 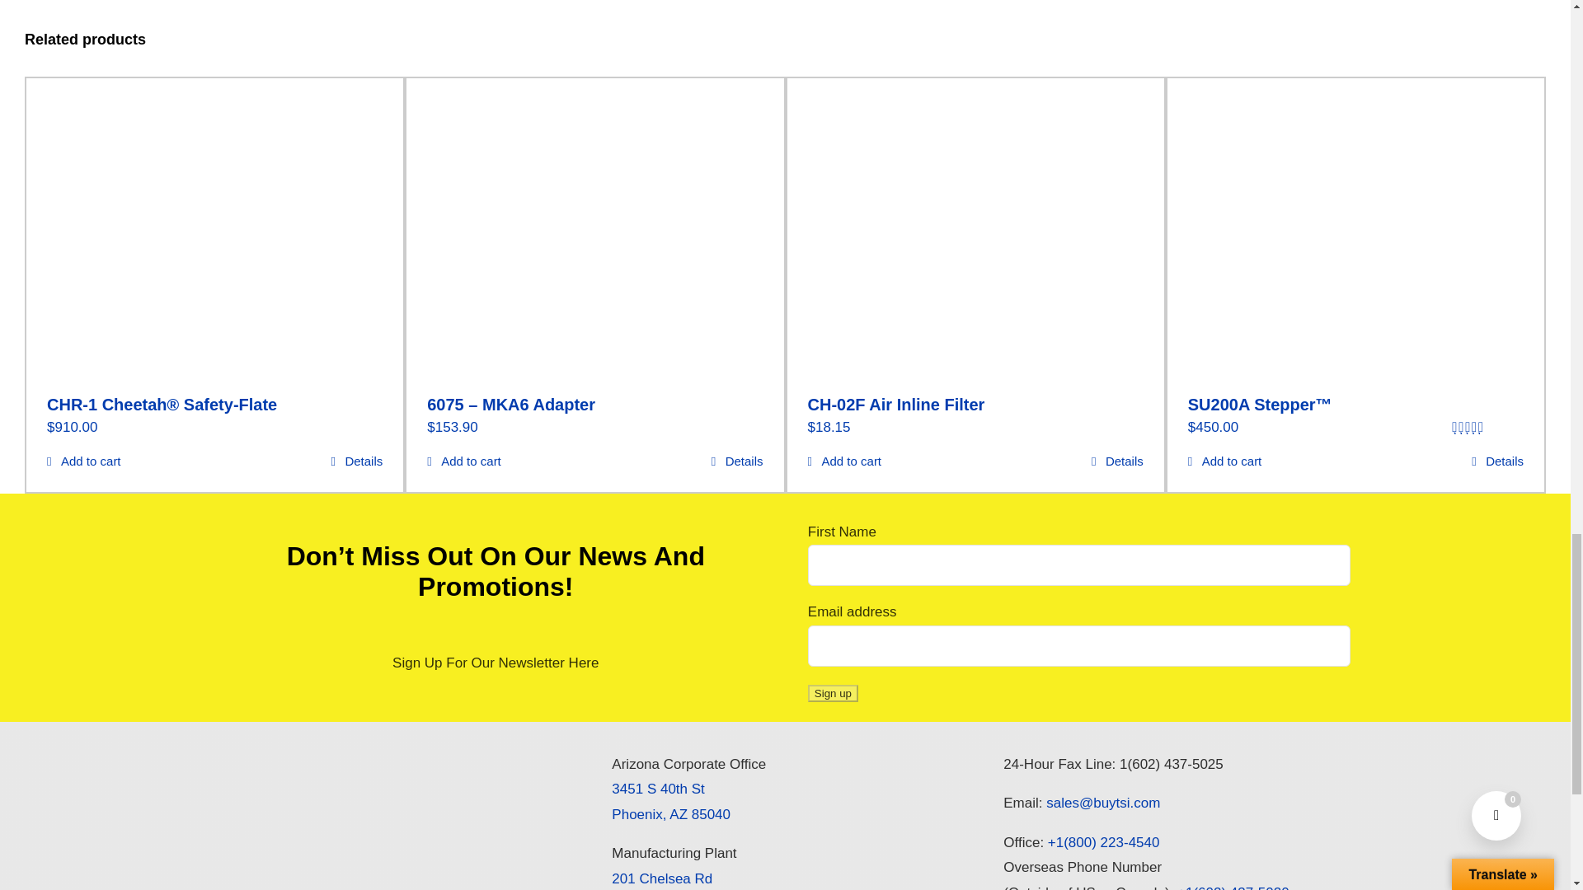 What do you see at coordinates (833, 693) in the screenshot?
I see `Sign up` at bounding box center [833, 693].